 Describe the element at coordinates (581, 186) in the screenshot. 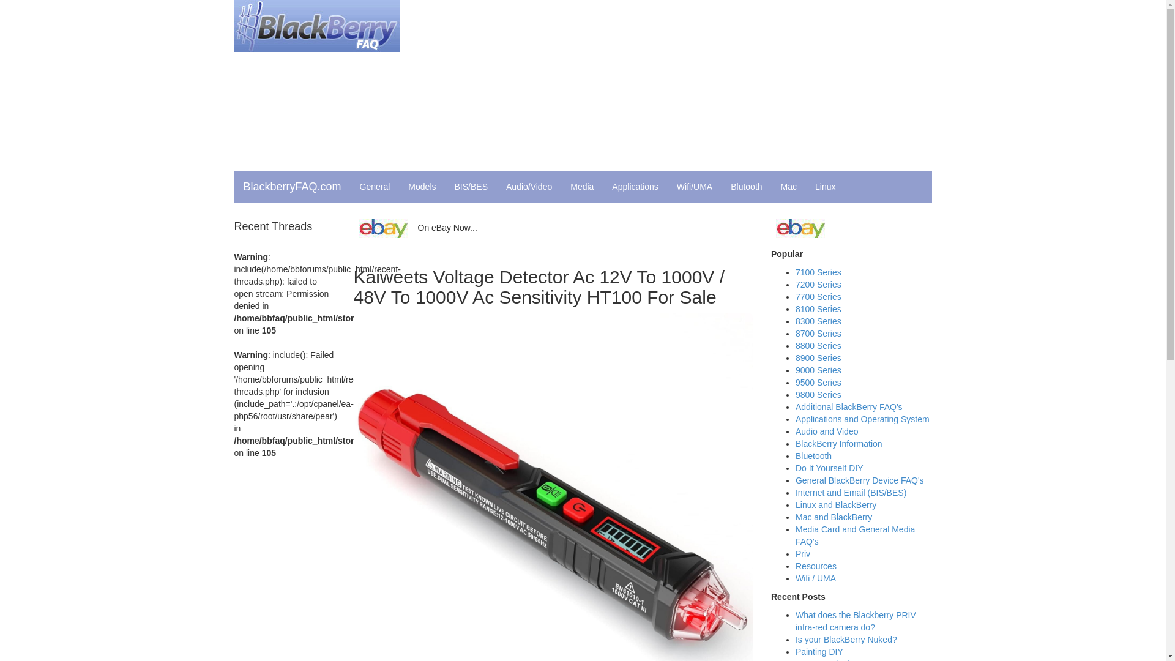

I see `Media` at that location.